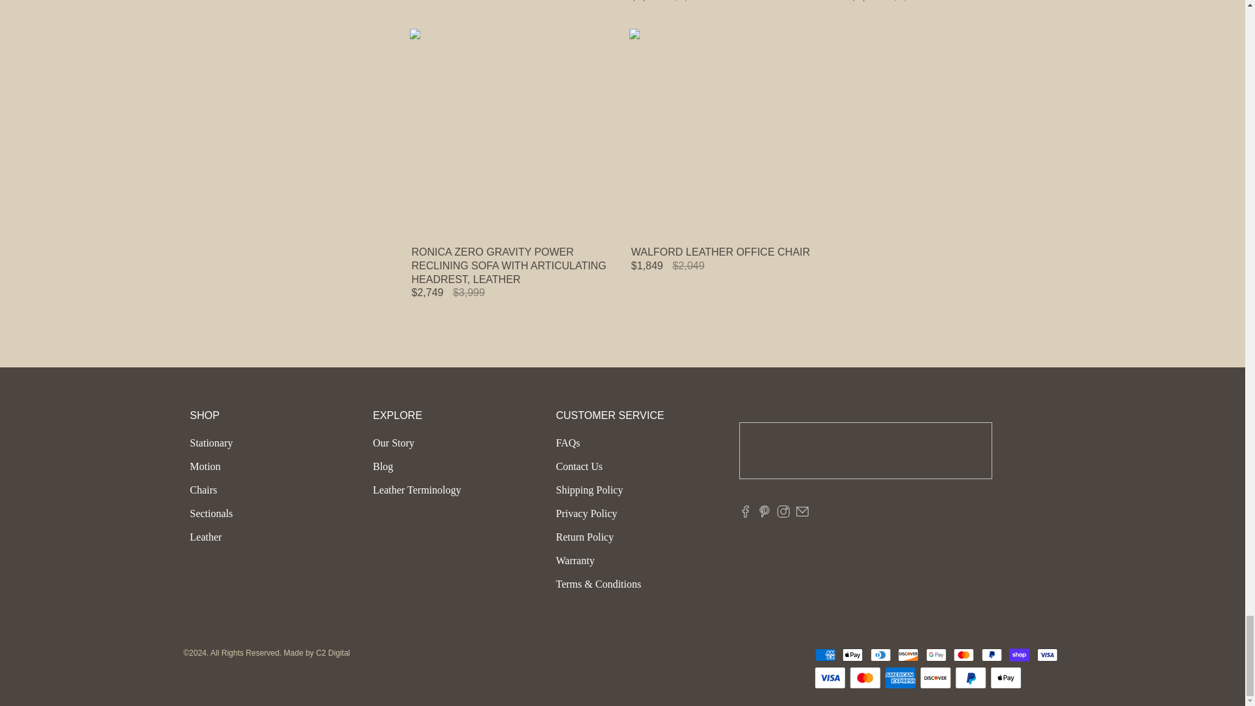  I want to click on Visa, so click(1048, 655).